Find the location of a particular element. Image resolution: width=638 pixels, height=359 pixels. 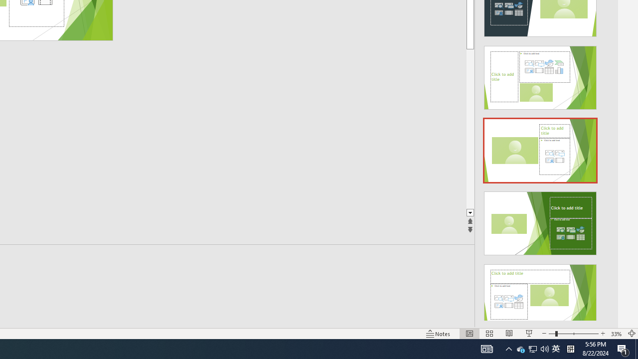

Class: NetUIImage is located at coordinates (540, 296).